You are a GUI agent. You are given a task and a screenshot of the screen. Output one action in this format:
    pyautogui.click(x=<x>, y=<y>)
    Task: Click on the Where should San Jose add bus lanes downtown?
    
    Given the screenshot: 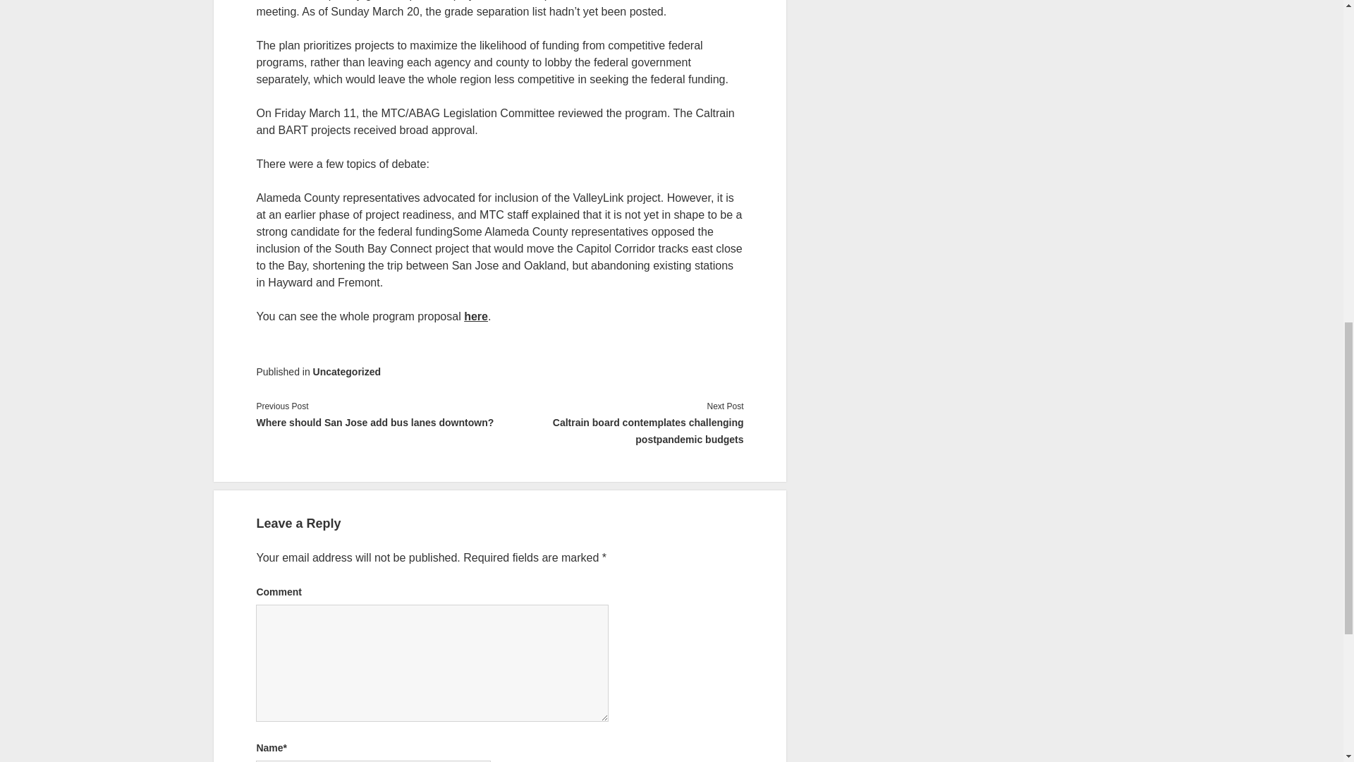 What is the action you would take?
    pyautogui.click(x=377, y=423)
    